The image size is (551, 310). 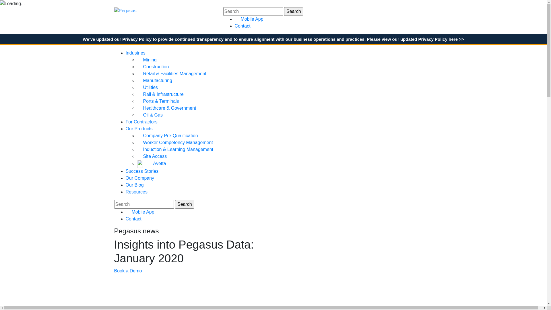 I want to click on Induction & Learning Management, so click(x=175, y=149).